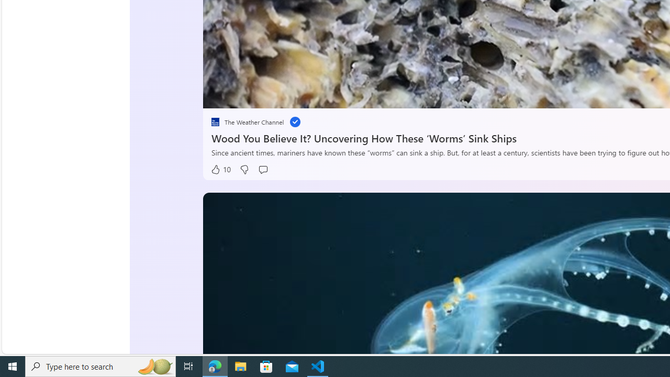 The width and height of the screenshot is (670, 377). Describe the element at coordinates (266, 367) in the screenshot. I see `Microsoft Store` at that location.